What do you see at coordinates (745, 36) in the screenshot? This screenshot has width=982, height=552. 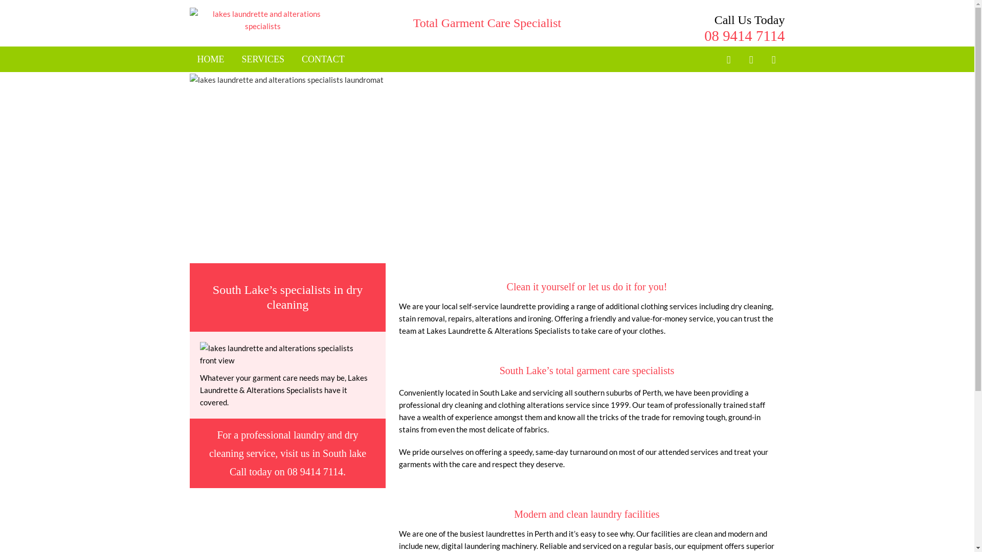 I see `08 9414 7114` at bounding box center [745, 36].